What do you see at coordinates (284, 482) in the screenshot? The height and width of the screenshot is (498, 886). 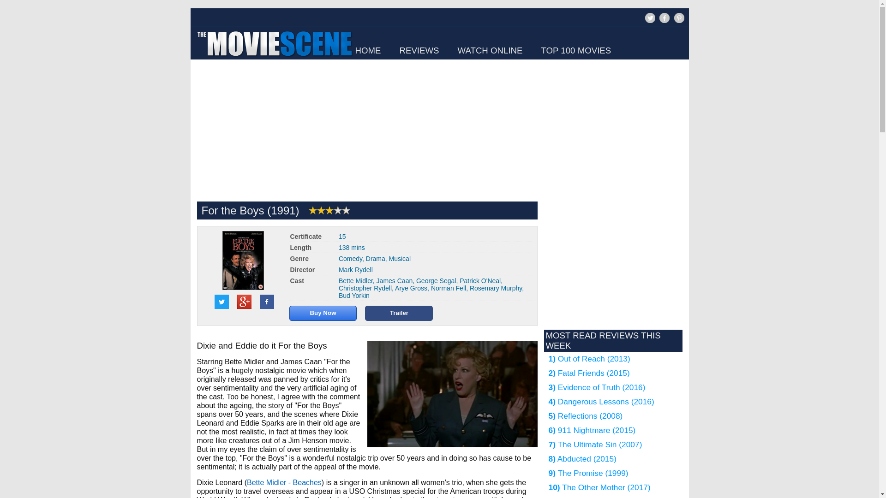 I see `Bette Midler - Beaches` at bounding box center [284, 482].